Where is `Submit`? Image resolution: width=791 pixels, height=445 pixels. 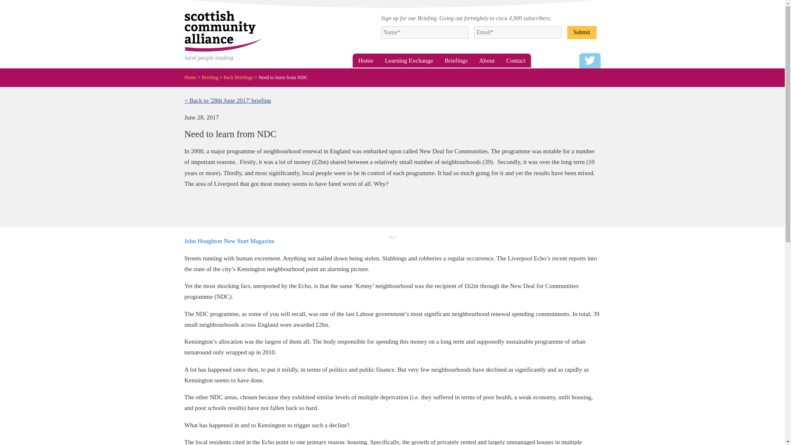 Submit is located at coordinates (582, 32).